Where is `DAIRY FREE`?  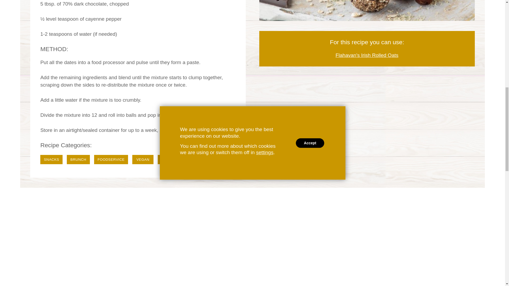 DAIRY FREE is located at coordinates (207, 159).